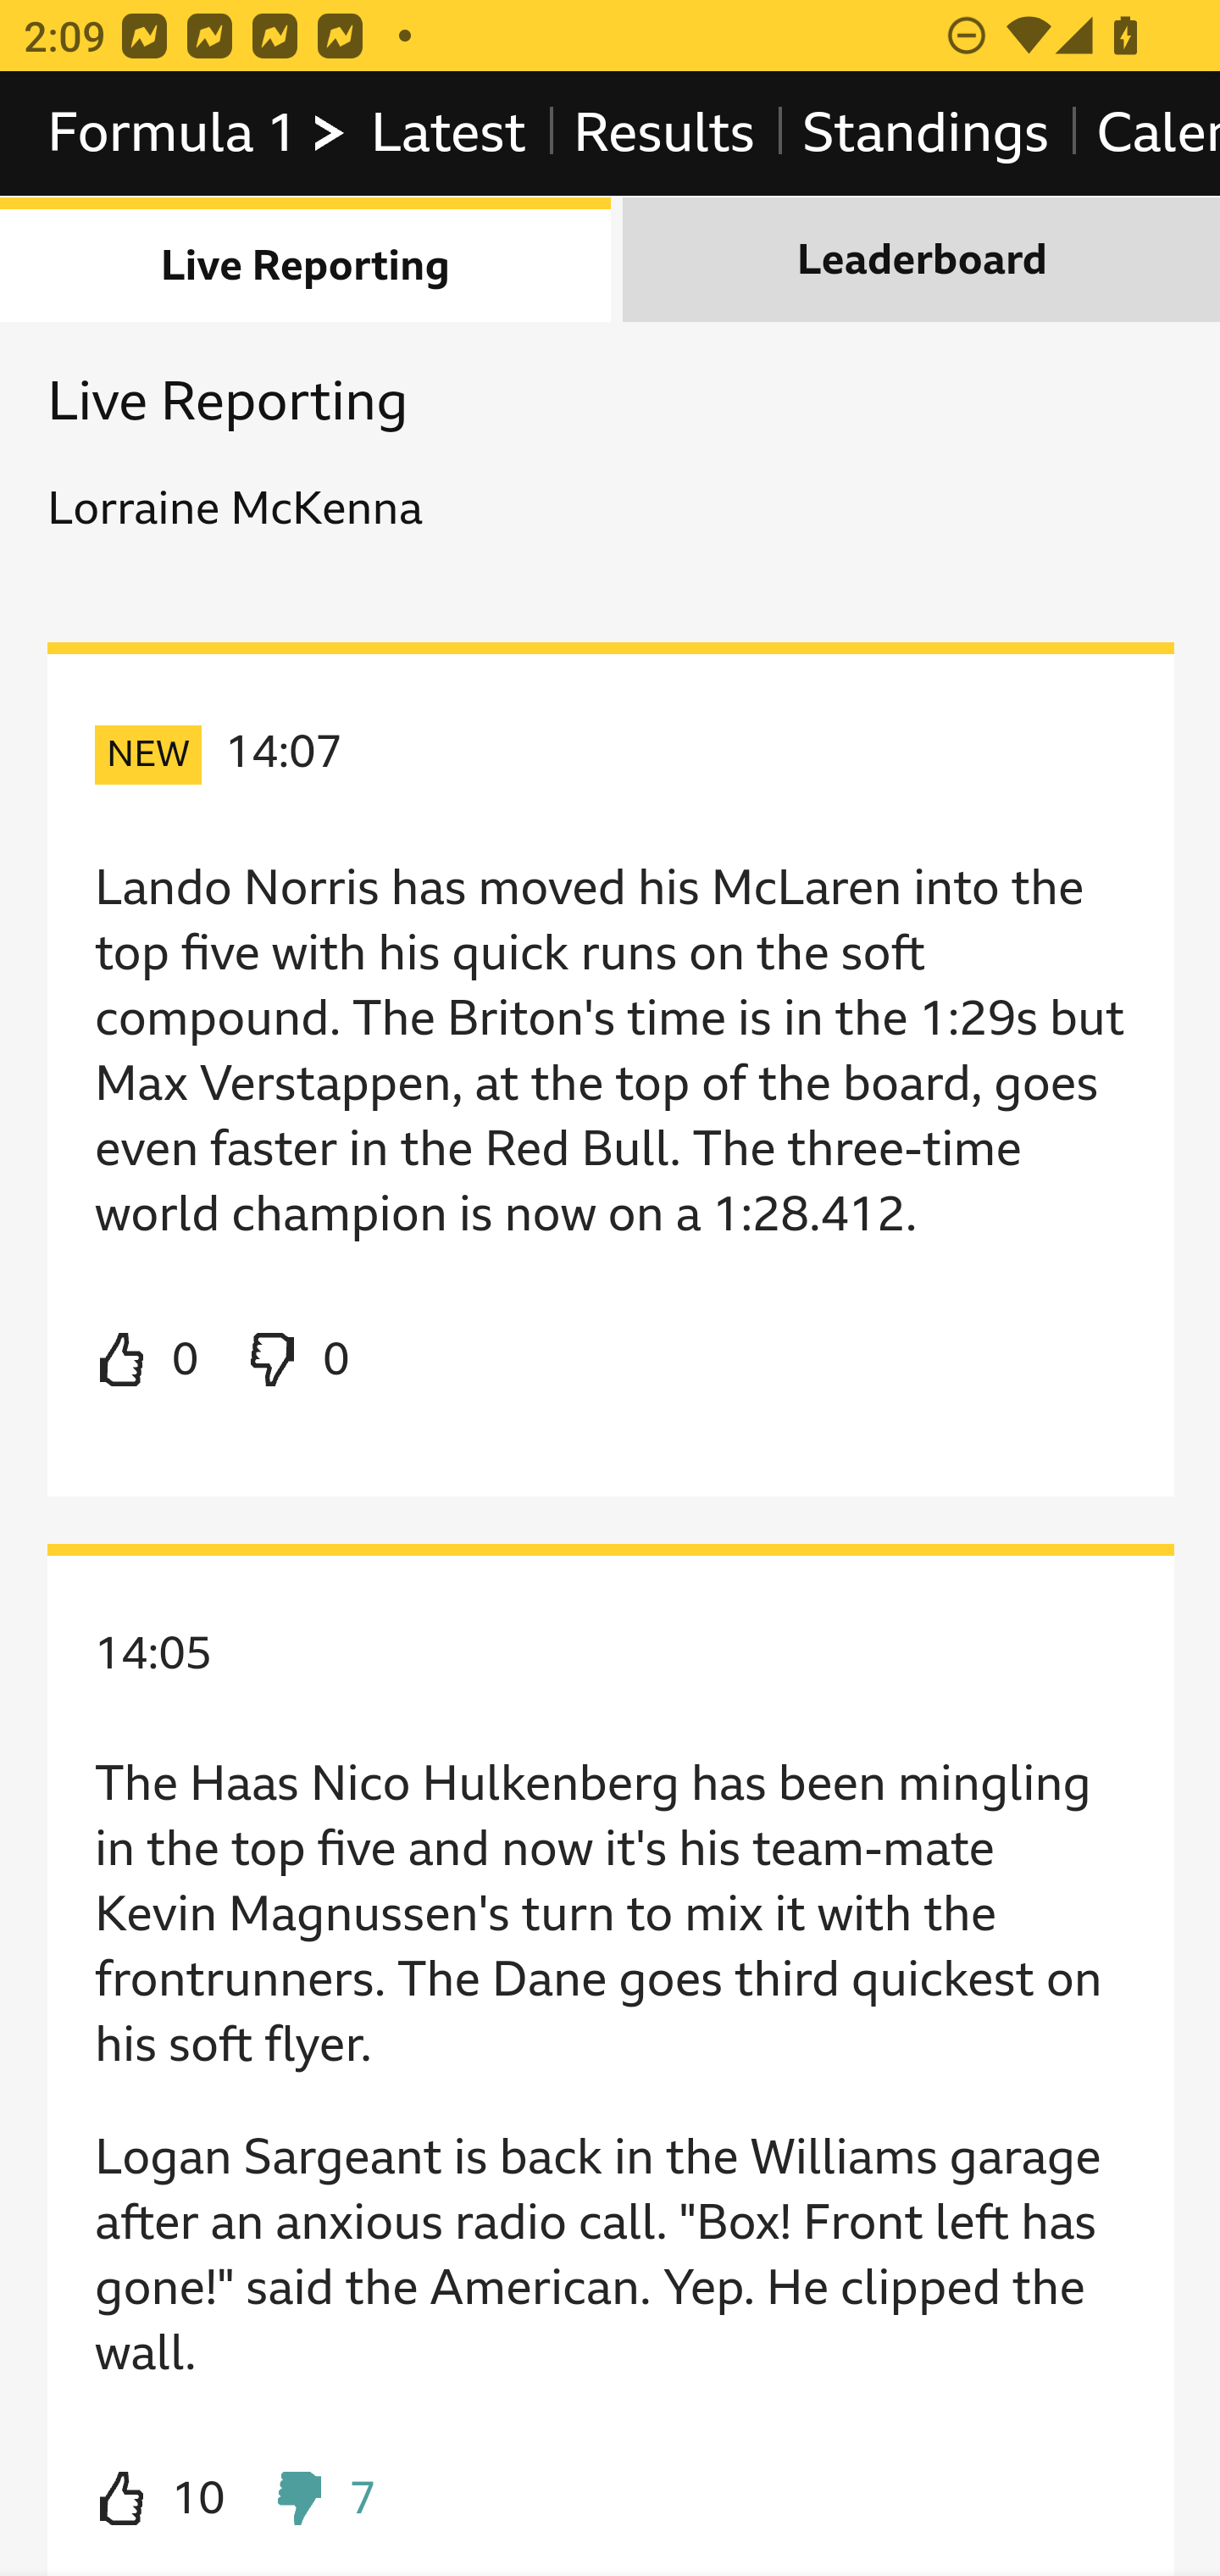 This screenshot has height=2576, width=1220. Describe the element at coordinates (297, 1361) in the screenshot. I see `Dislike` at that location.